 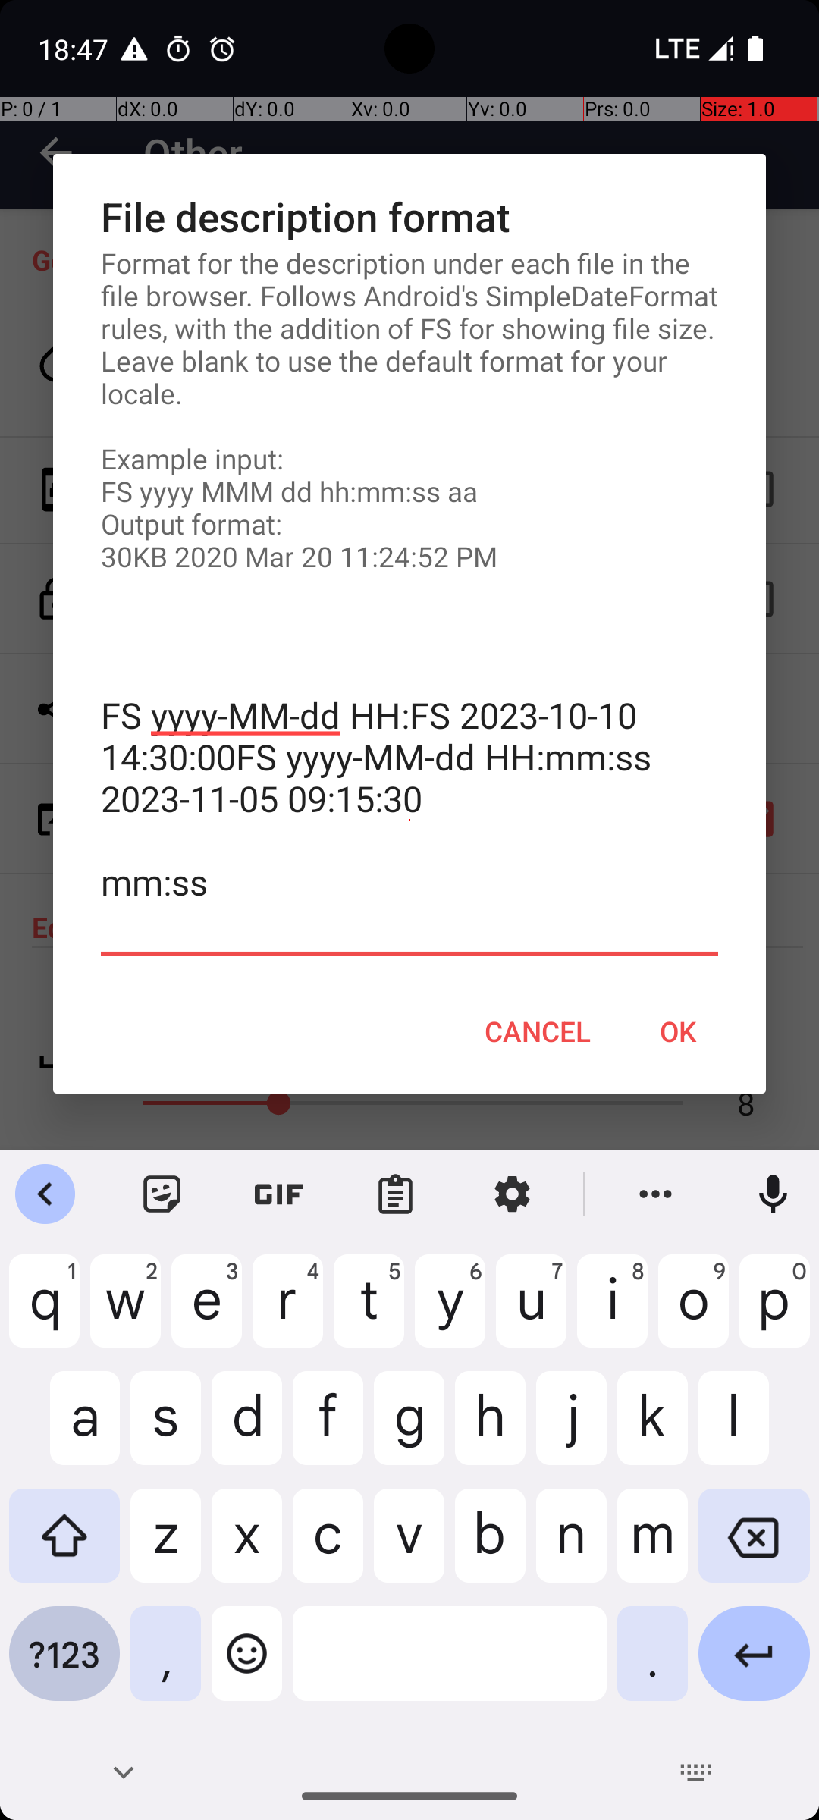 What do you see at coordinates (409, 821) in the screenshot?
I see `FS yyyy-MM-dd HH:FS 2023-10-10 14:30:00FS yyyy-MM-dd HH:mm:ss 2023-11-05 09:15:30

mm:ss
` at bounding box center [409, 821].